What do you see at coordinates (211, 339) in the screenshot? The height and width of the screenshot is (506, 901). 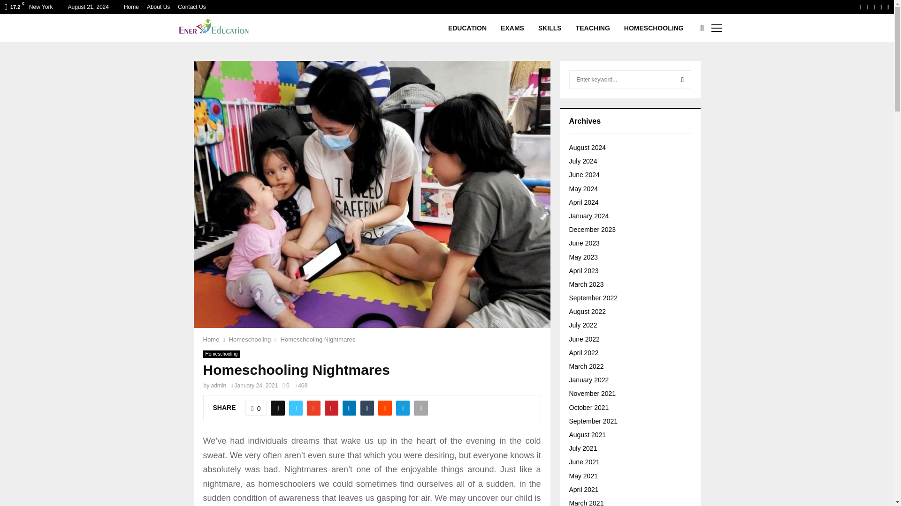 I see `Home` at bounding box center [211, 339].